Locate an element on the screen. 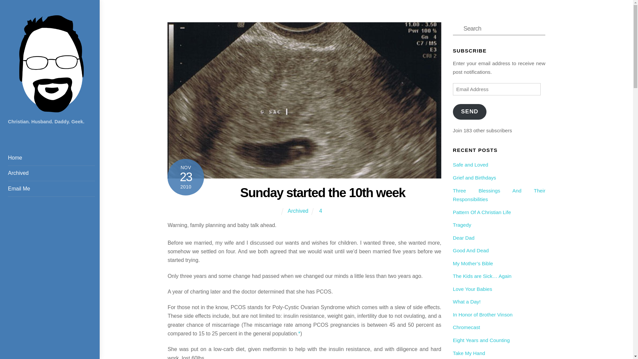  Archived is located at coordinates (51, 174).